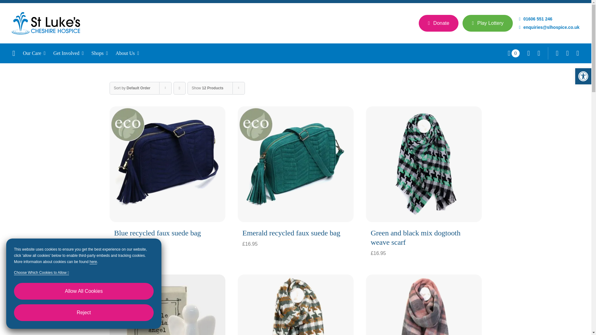  I want to click on Donate, so click(439, 23).